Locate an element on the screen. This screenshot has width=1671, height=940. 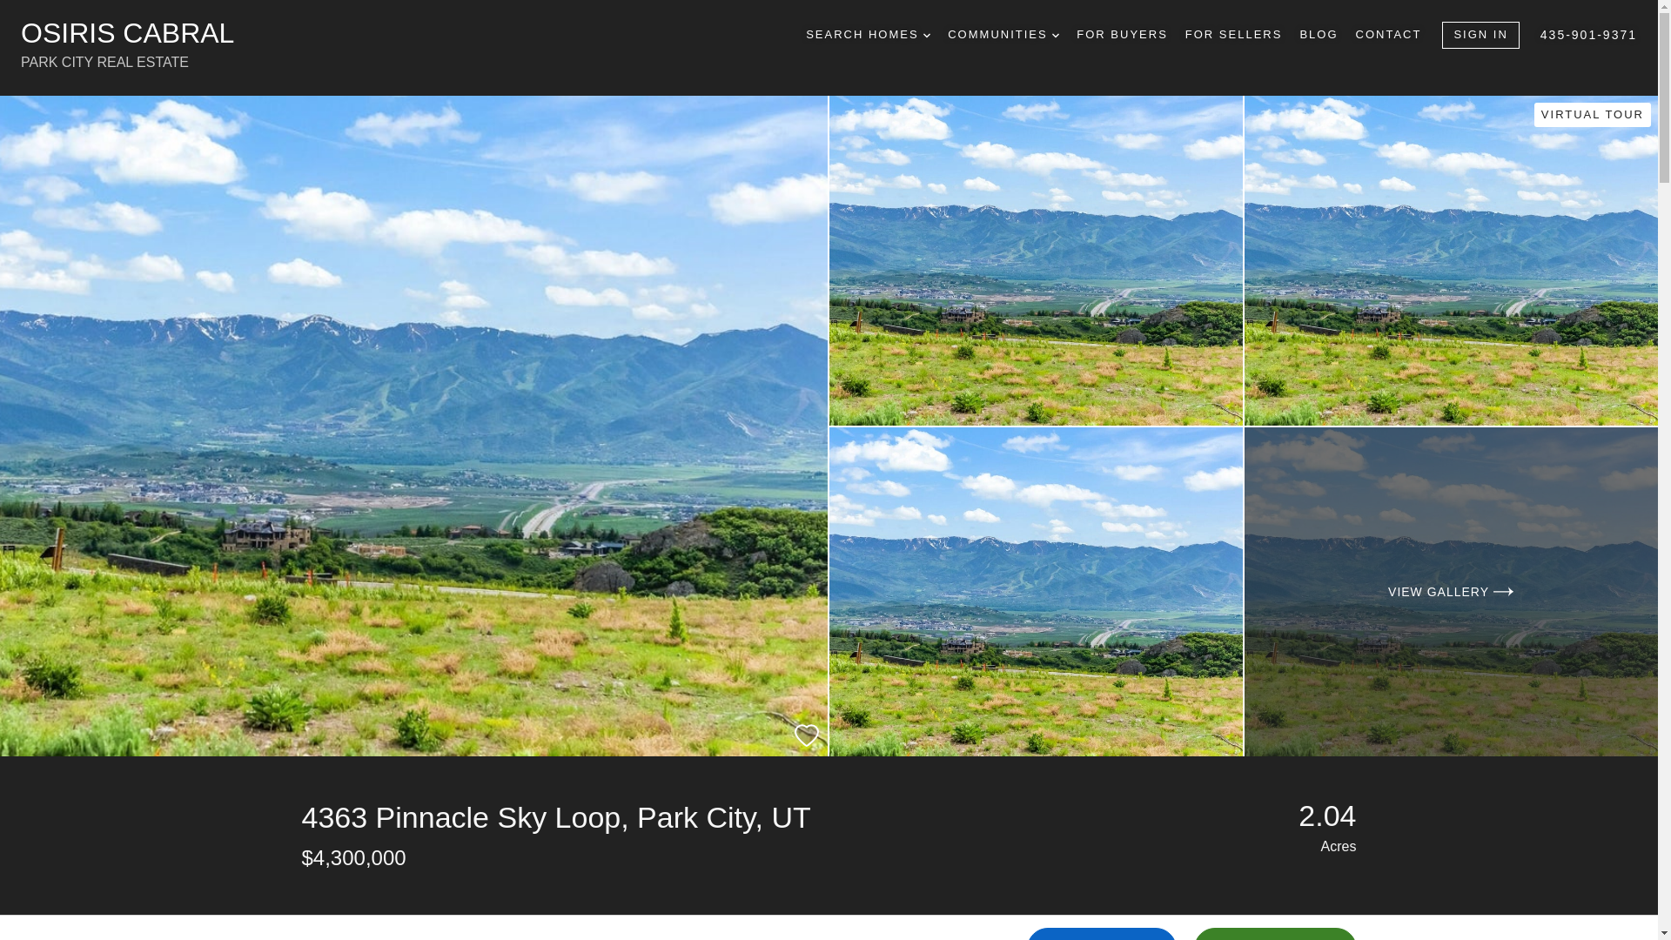
SIGN IN is located at coordinates (927, 35).